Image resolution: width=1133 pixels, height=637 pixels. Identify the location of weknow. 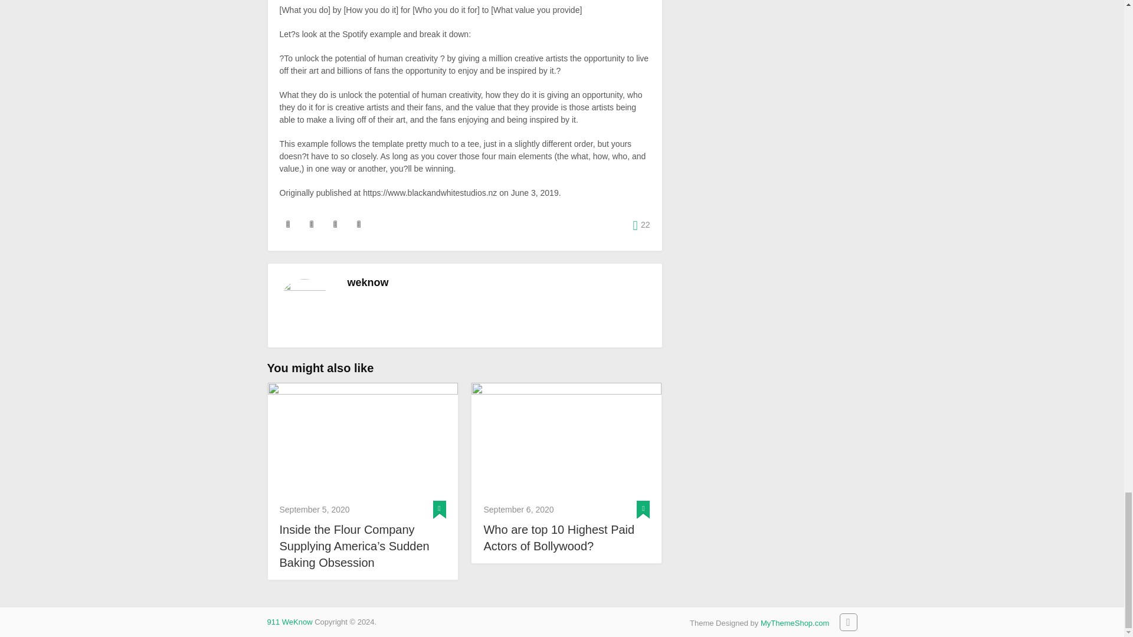
(367, 282).